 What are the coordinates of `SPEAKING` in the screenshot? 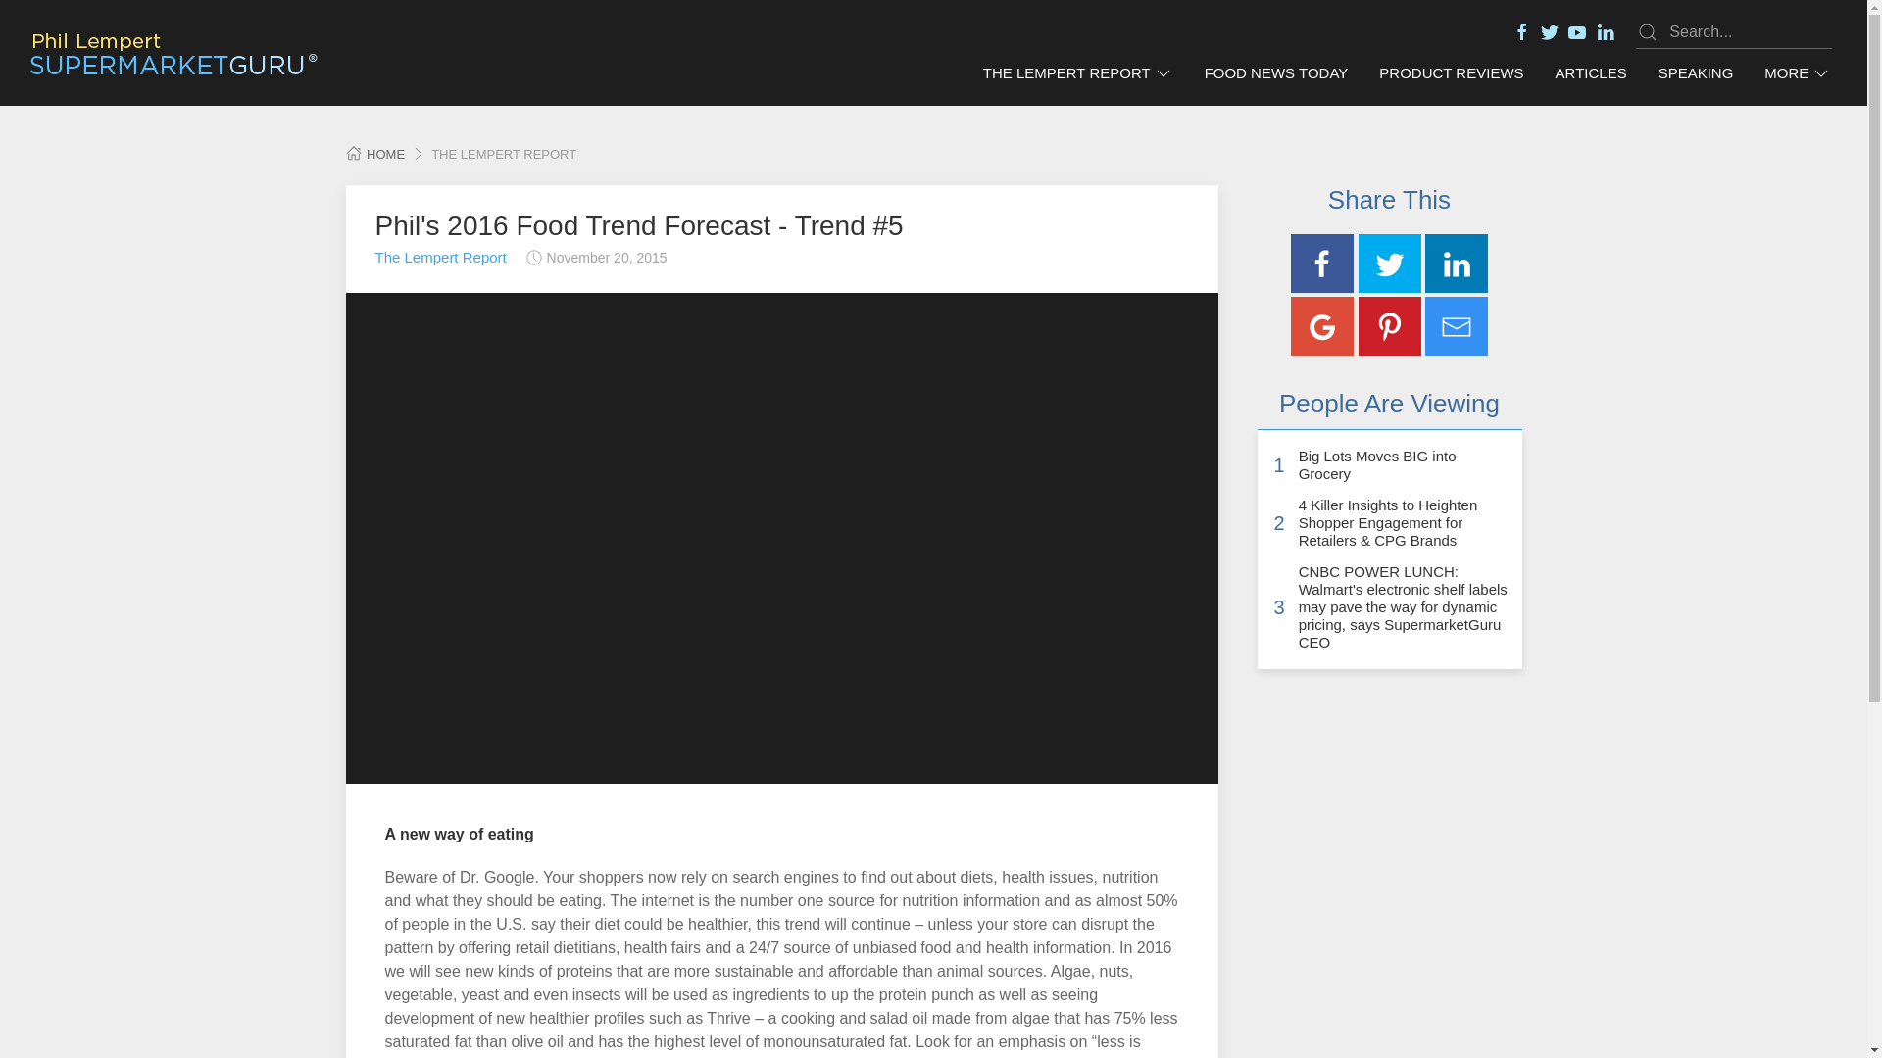 It's located at (1696, 73).